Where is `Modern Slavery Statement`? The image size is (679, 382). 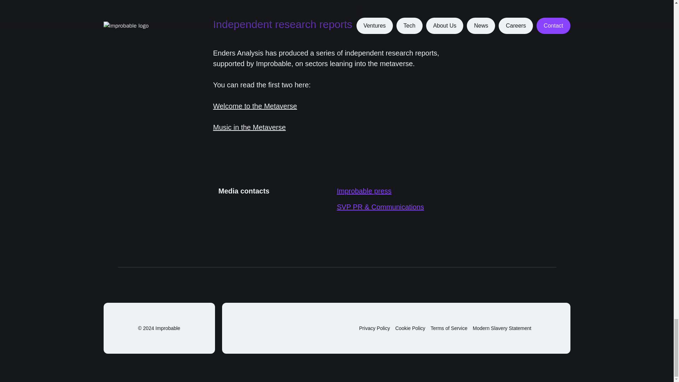 Modern Slavery Statement is located at coordinates (502, 328).